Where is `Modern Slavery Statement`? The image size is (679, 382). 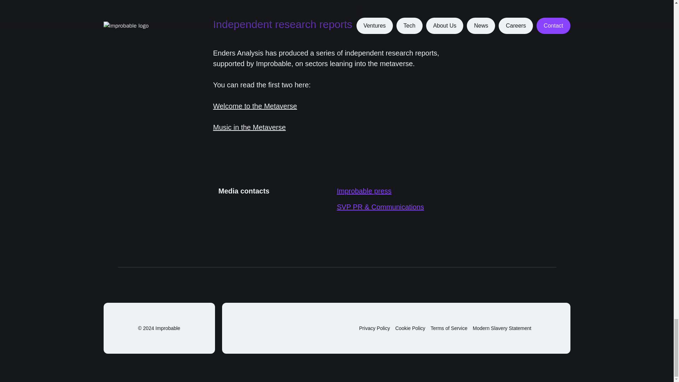 Modern Slavery Statement is located at coordinates (502, 328).